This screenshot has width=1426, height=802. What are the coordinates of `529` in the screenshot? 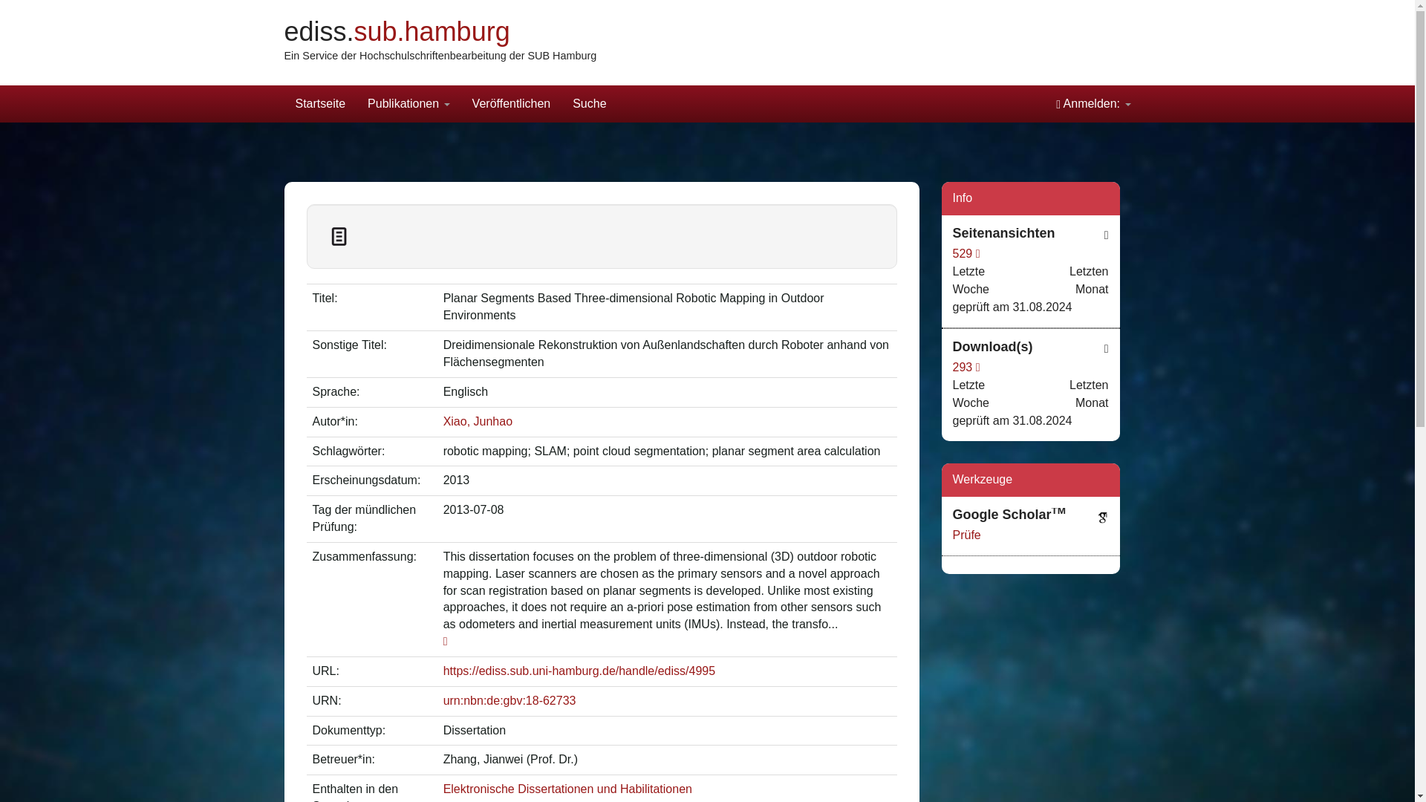 It's located at (966, 252).